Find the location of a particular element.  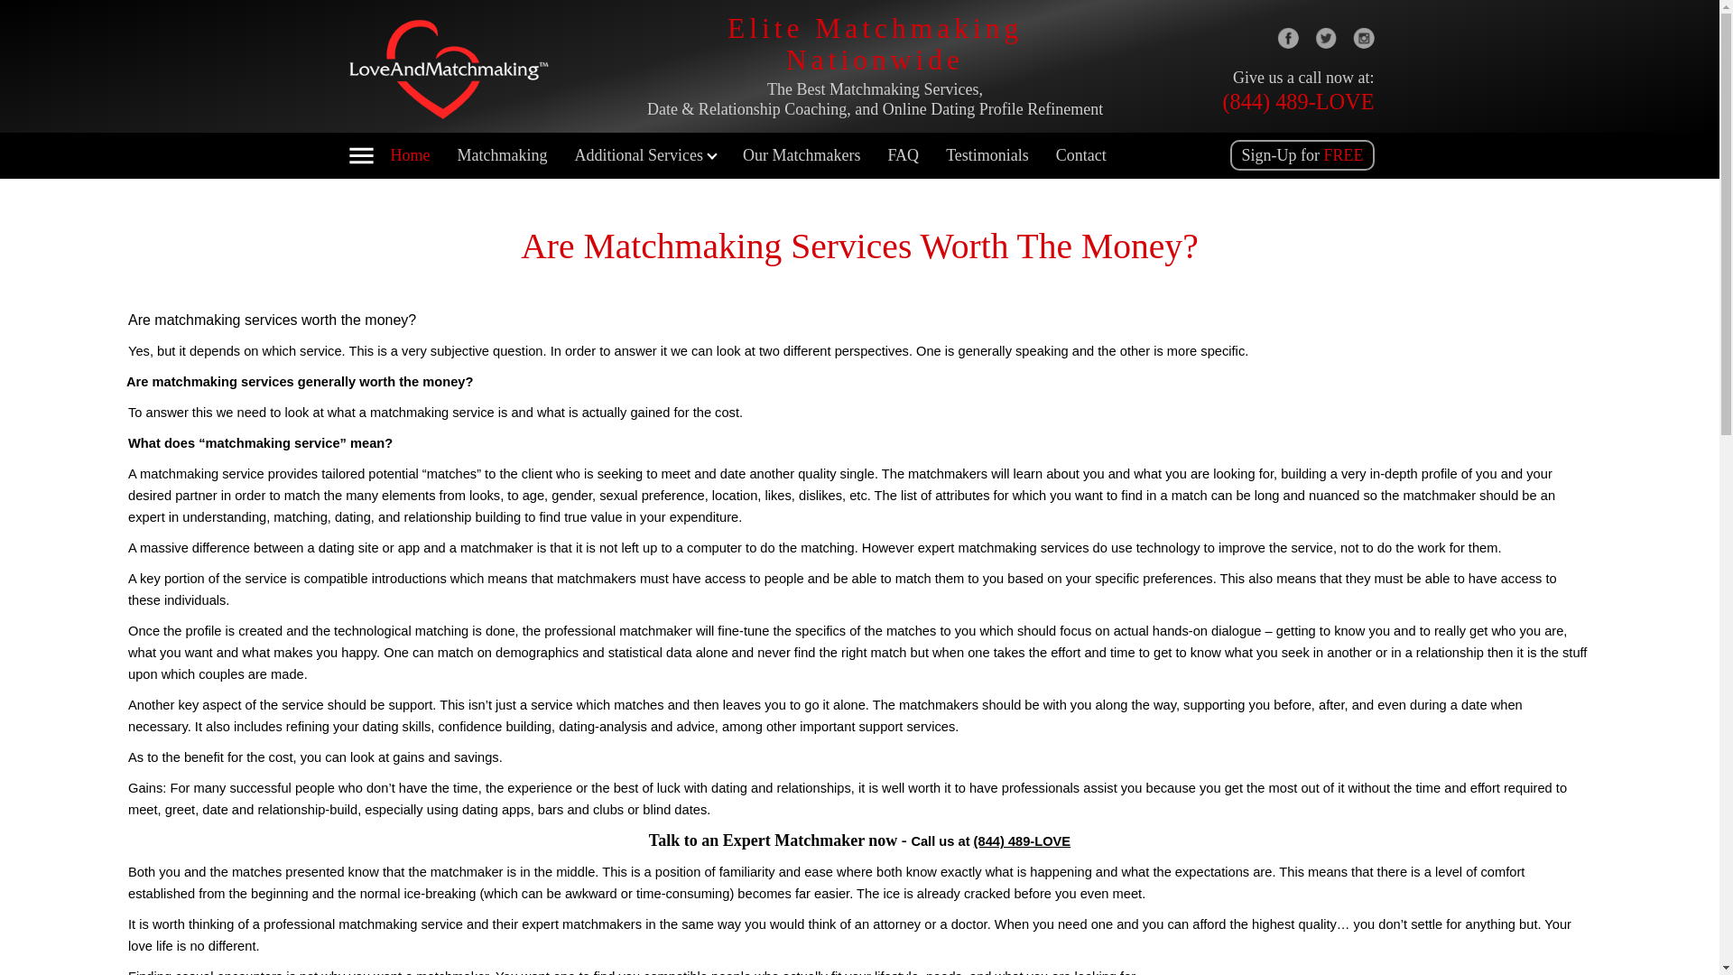

Matchmaking is located at coordinates (502, 154).